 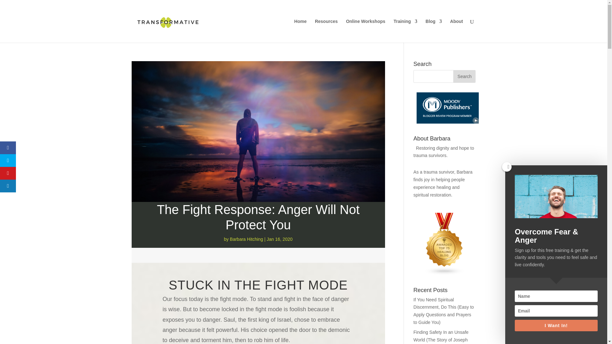 I want to click on Healing blogs, so click(x=444, y=274).